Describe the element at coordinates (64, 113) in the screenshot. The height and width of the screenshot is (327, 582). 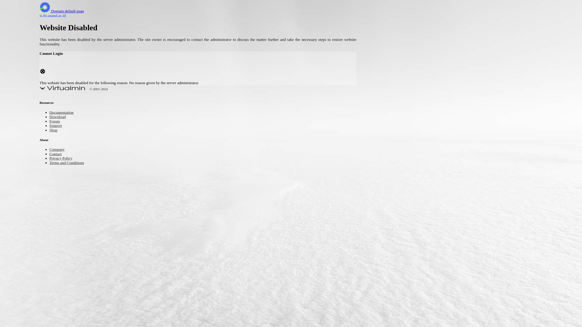
I see `Documentation` at that location.